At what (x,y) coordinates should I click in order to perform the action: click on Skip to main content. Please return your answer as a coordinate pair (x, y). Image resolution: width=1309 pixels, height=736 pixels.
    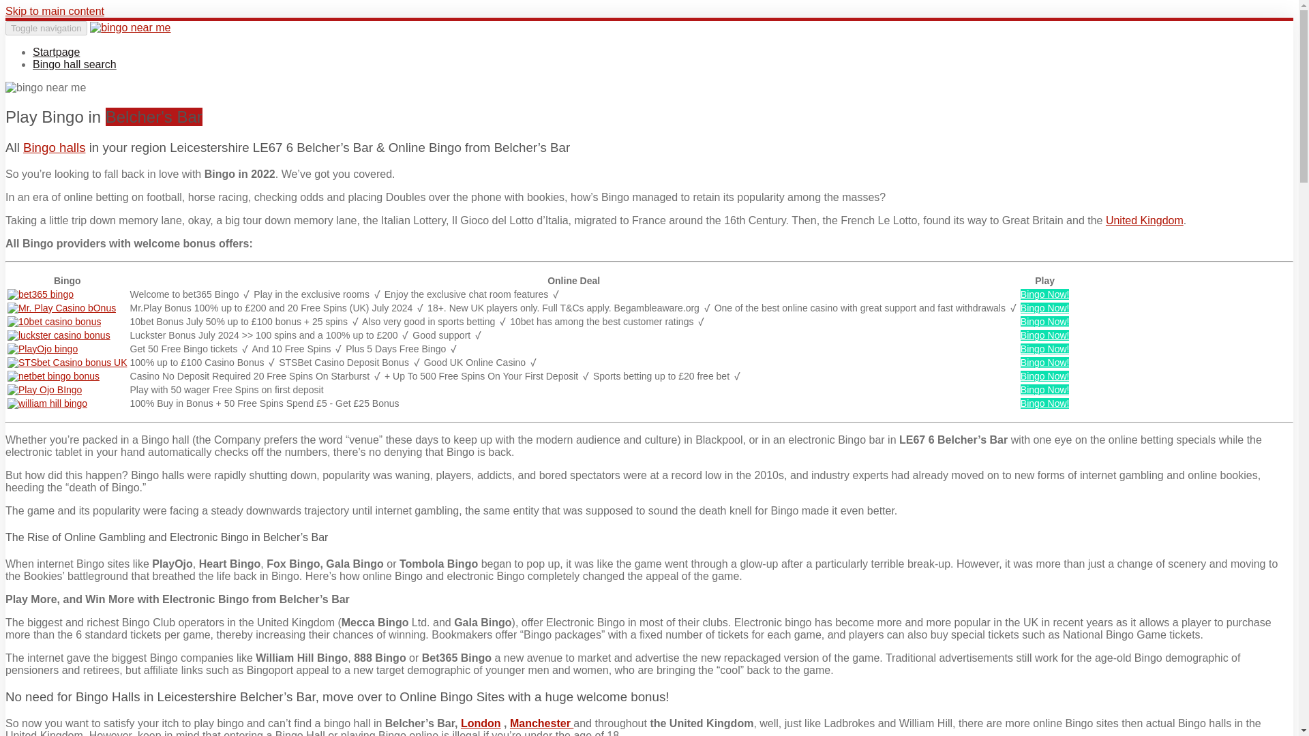
    Looking at the image, I should click on (55, 11).